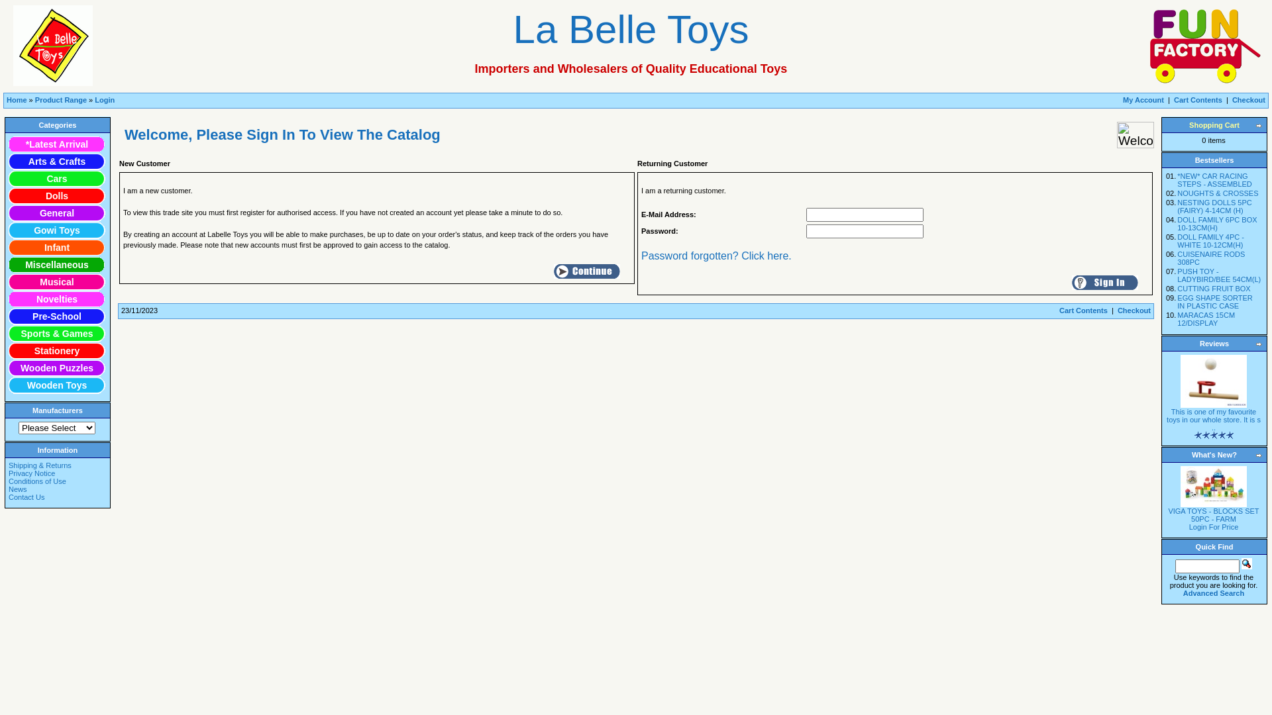  Describe the element at coordinates (57, 481) in the screenshot. I see `Conditions of Use` at that location.